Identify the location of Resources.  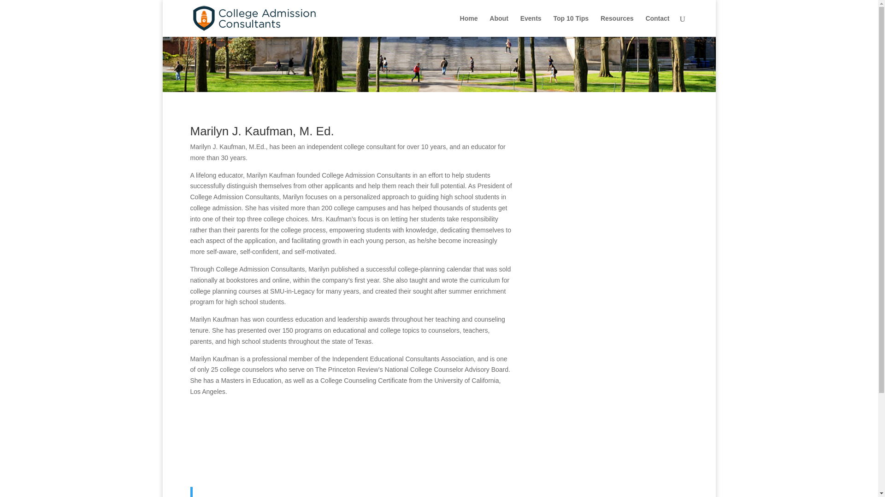
(617, 26).